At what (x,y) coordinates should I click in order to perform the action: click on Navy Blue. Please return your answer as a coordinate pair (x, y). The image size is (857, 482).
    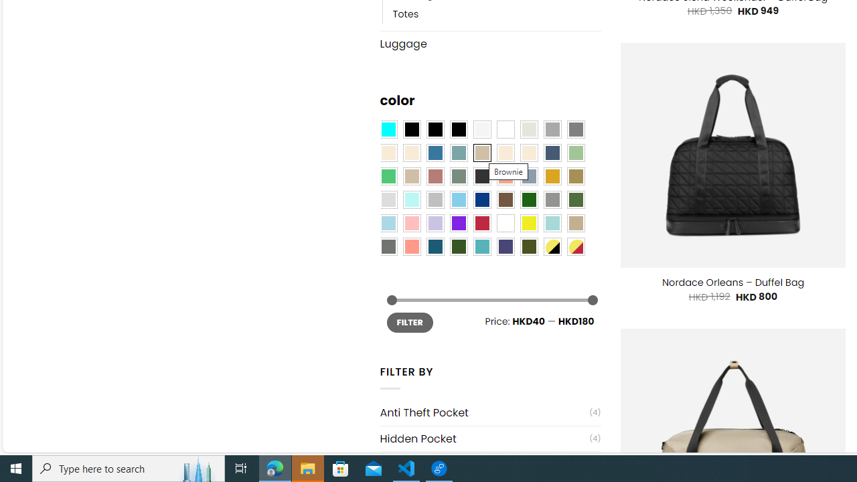
    Looking at the image, I should click on (482, 199).